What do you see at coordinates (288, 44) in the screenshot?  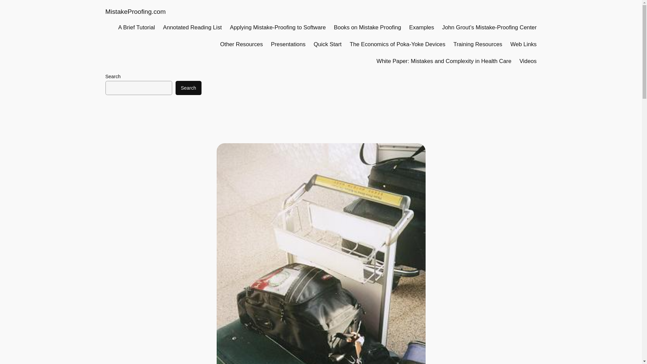 I see `Presentations` at bounding box center [288, 44].